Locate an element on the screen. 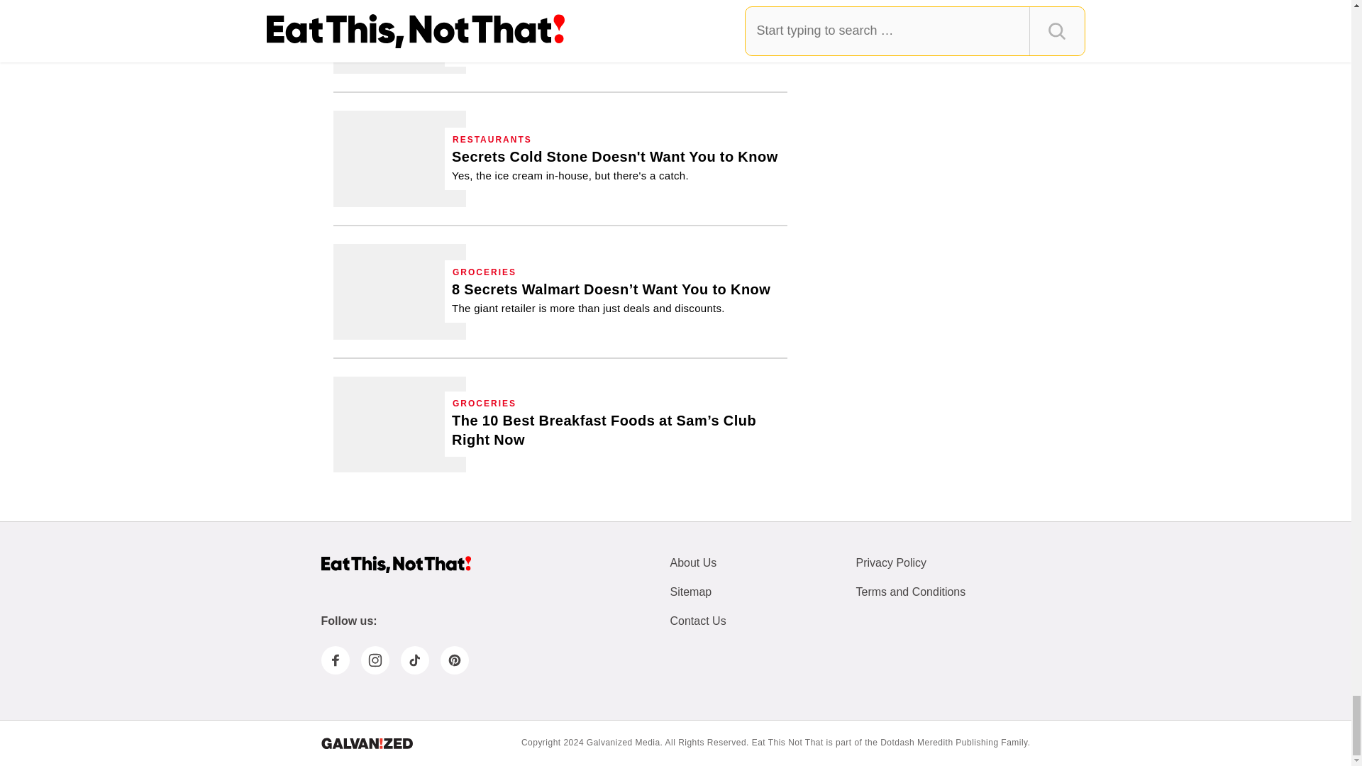 The width and height of the screenshot is (1362, 766). This Popular Chocolate Brand Is Seeing Sales Fall is located at coordinates (399, 37).